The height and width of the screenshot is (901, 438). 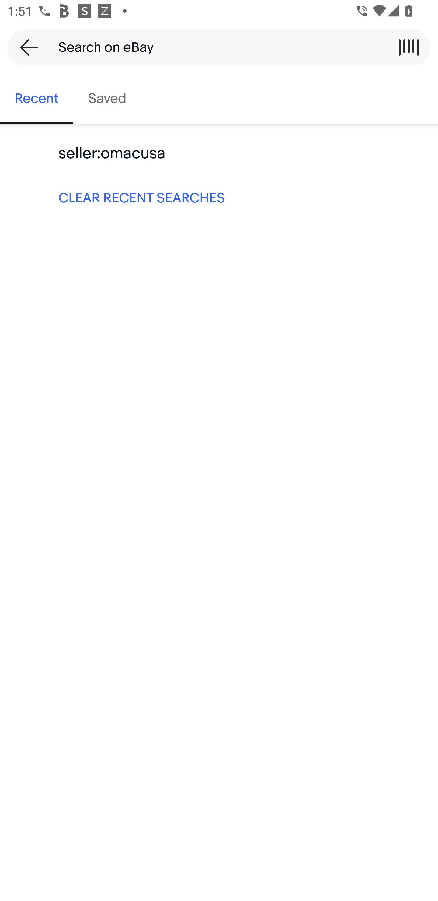 I want to click on Saved, tab 2 of 2 Saved, so click(x=107, y=99).